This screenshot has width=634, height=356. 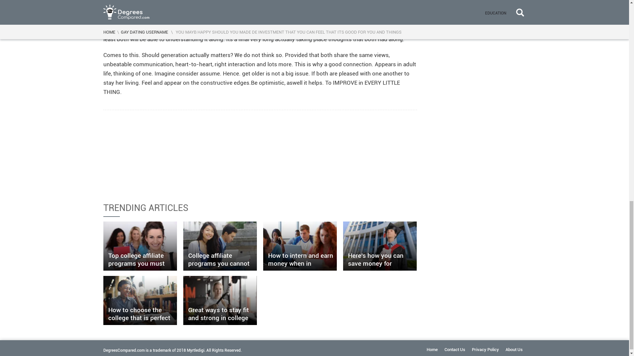 I want to click on Contact Us, so click(x=455, y=349).